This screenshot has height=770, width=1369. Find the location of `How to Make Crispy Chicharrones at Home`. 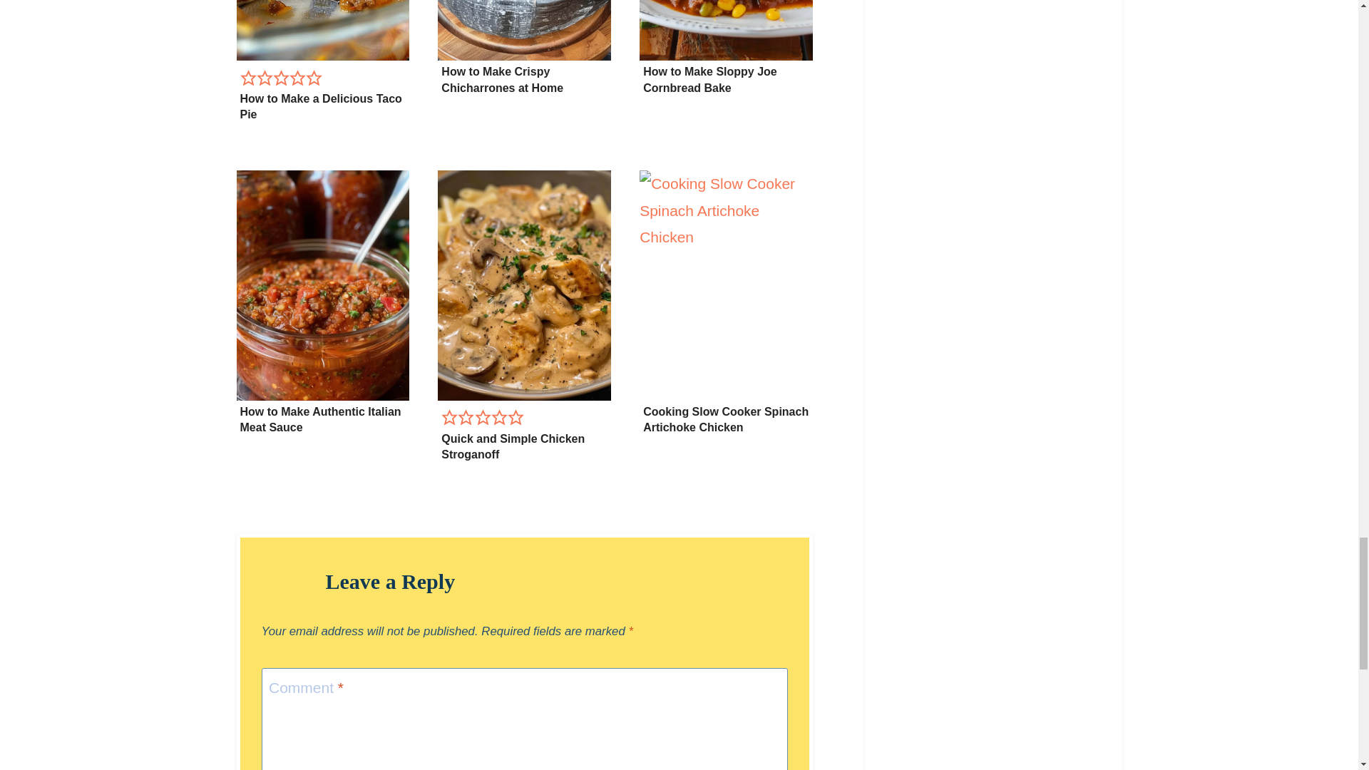

How to Make Crispy Chicharrones at Home is located at coordinates (502, 78).